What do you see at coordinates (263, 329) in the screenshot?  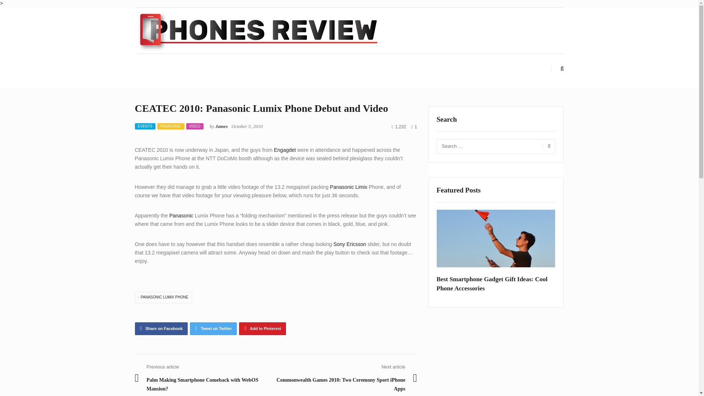 I see `Add to Pinterest` at bounding box center [263, 329].